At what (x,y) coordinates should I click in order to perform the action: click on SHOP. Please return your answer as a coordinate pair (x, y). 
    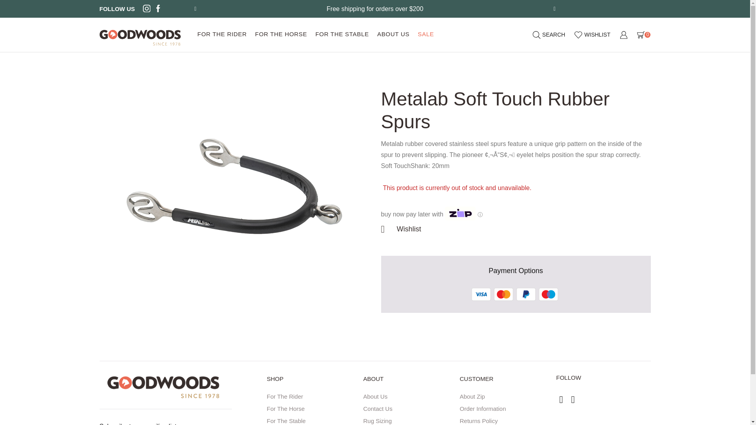
    Looking at the image, I should click on (313, 382).